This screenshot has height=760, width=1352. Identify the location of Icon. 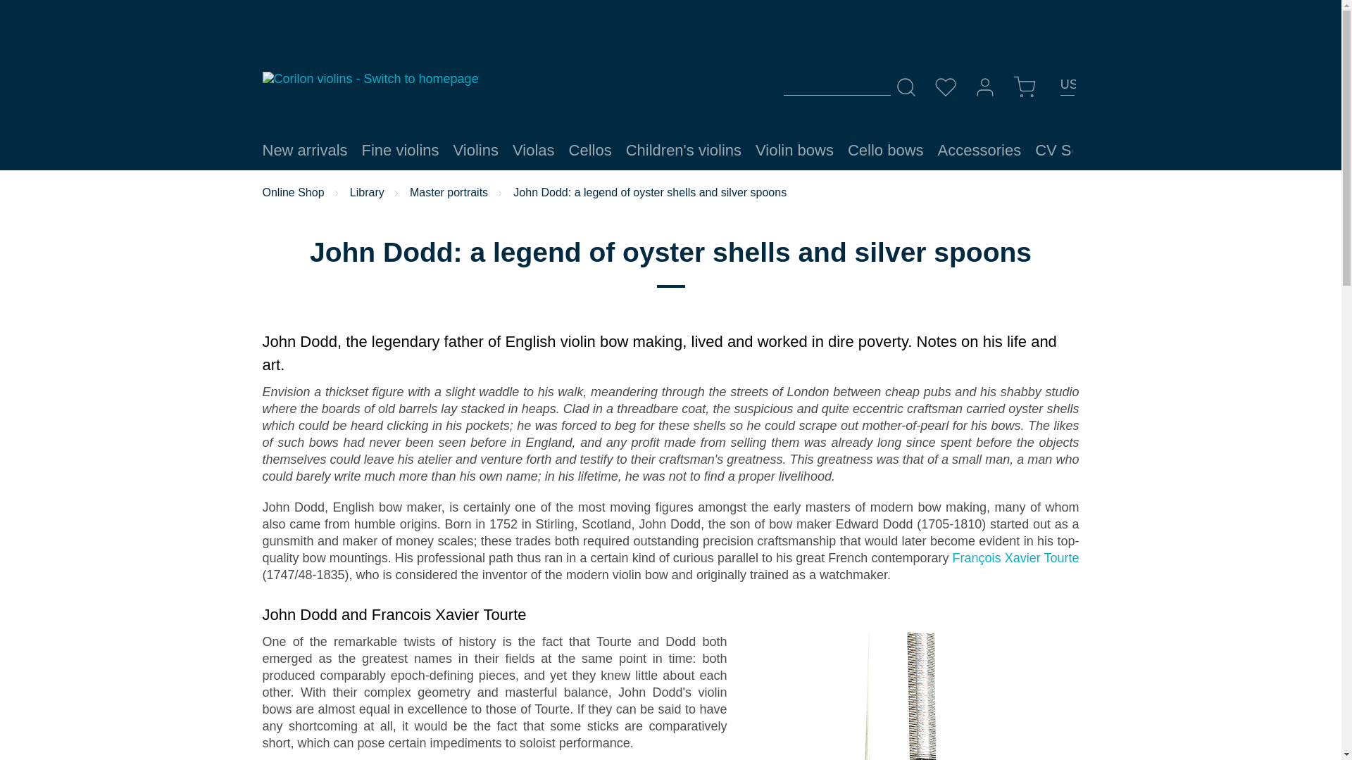
(905, 87).